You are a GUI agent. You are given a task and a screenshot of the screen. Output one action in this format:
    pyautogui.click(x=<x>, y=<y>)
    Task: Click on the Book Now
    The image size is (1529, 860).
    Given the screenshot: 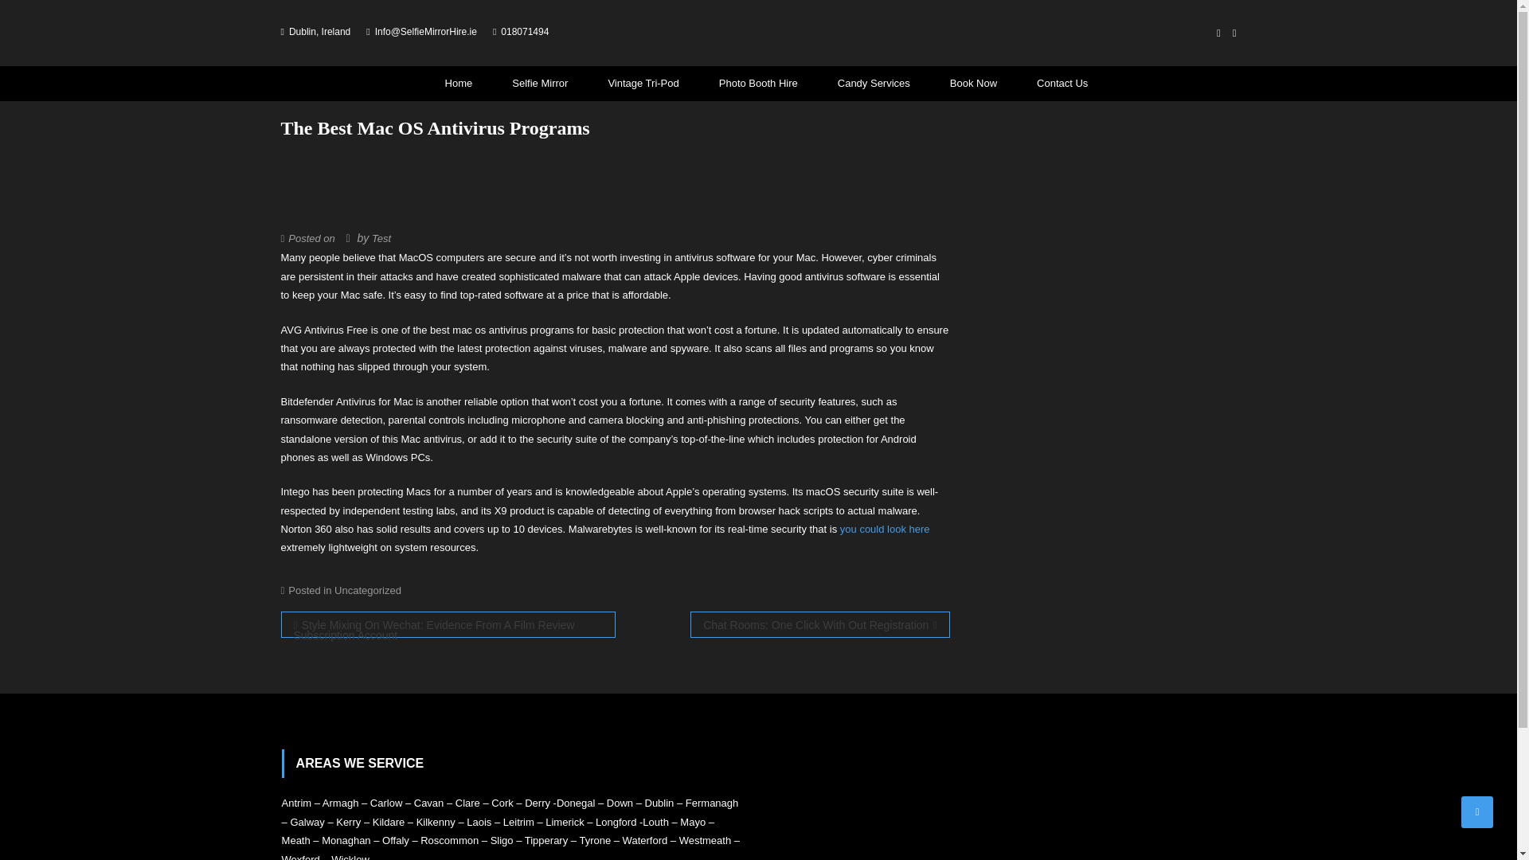 What is the action you would take?
    pyautogui.click(x=973, y=84)
    